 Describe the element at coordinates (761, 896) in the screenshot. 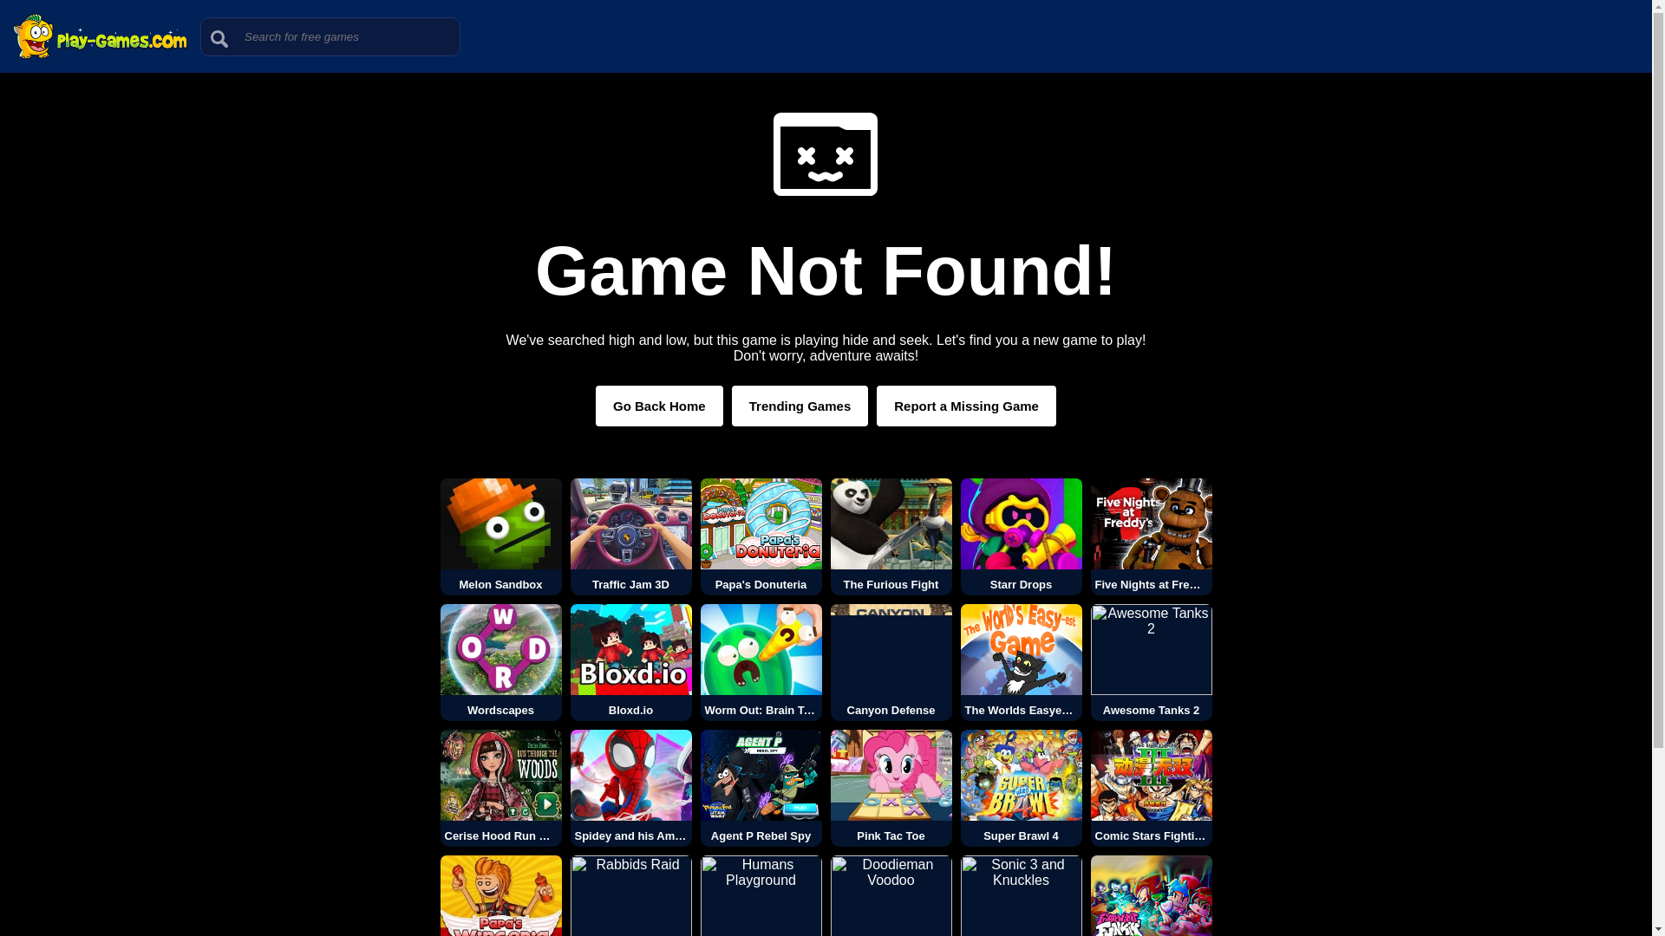

I see `Humans Playground` at that location.